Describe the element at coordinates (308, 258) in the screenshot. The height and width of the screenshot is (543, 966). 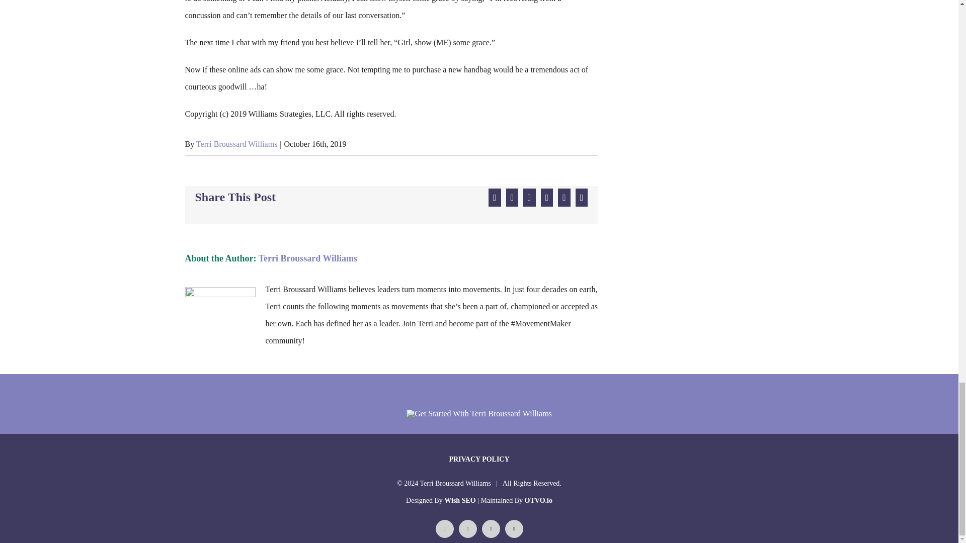
I see `Posts by Terri Broussard Williams` at that location.